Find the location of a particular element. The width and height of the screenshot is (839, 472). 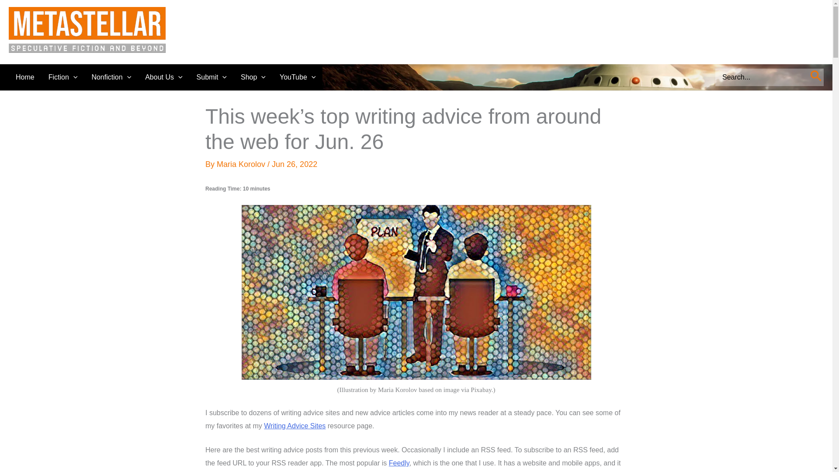

Shop is located at coordinates (253, 77).